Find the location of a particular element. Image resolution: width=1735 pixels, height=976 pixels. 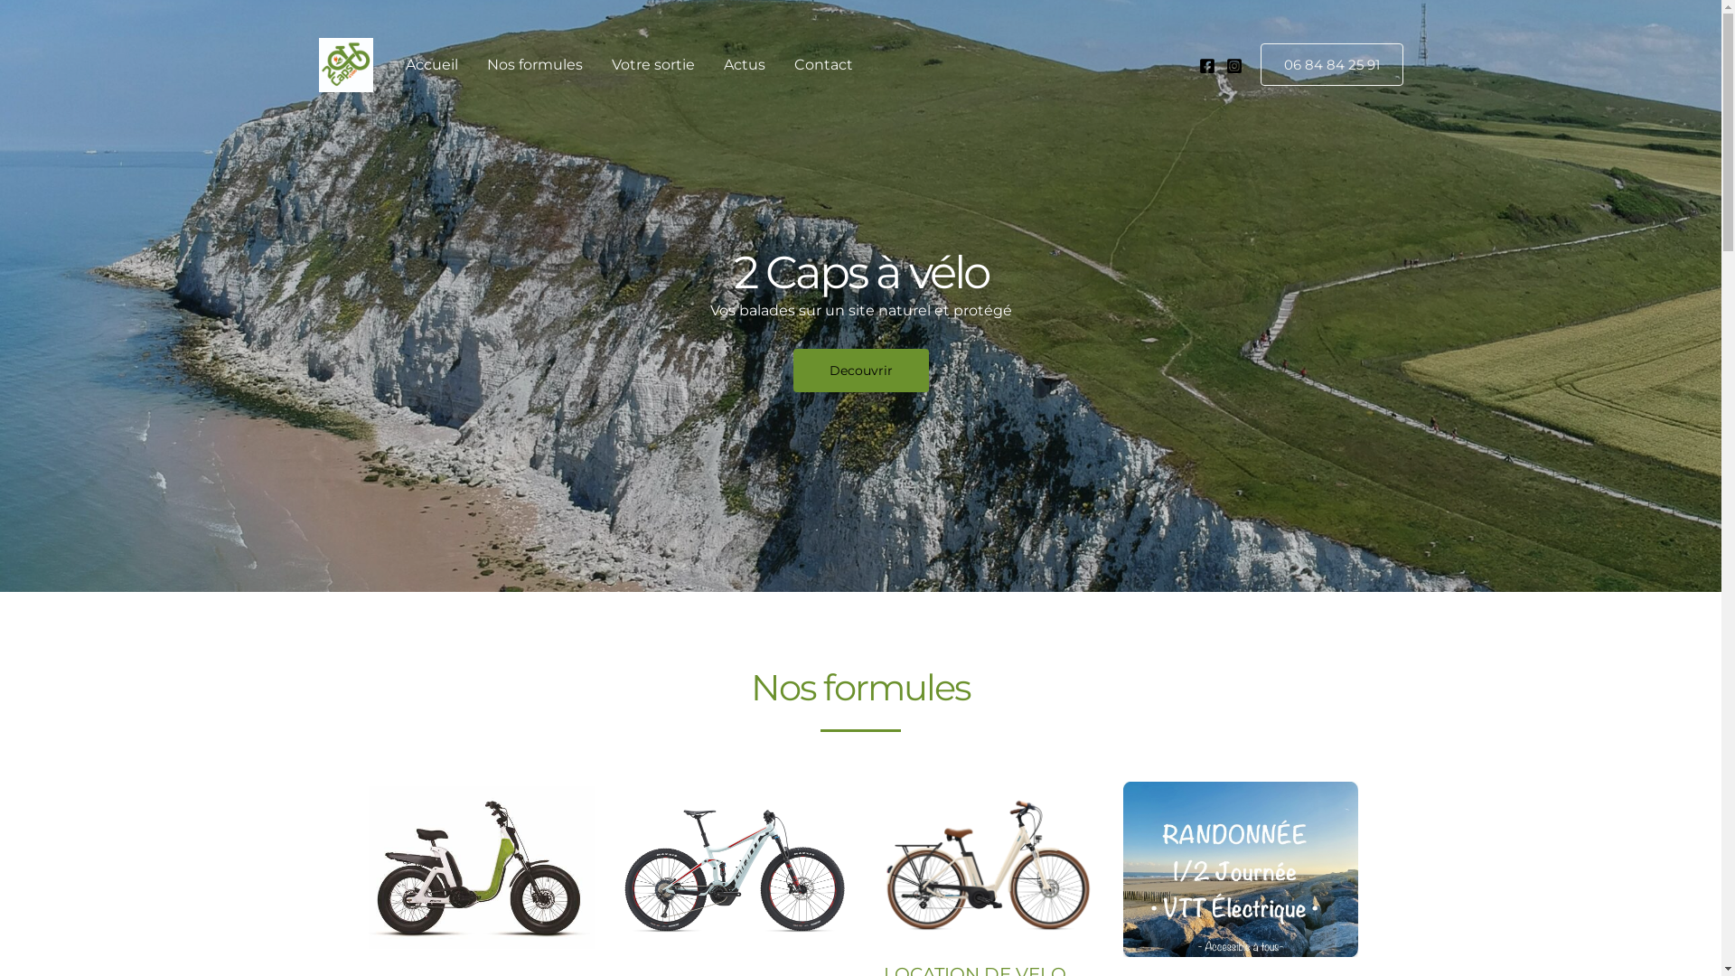

Votre sortie is located at coordinates (652, 65).